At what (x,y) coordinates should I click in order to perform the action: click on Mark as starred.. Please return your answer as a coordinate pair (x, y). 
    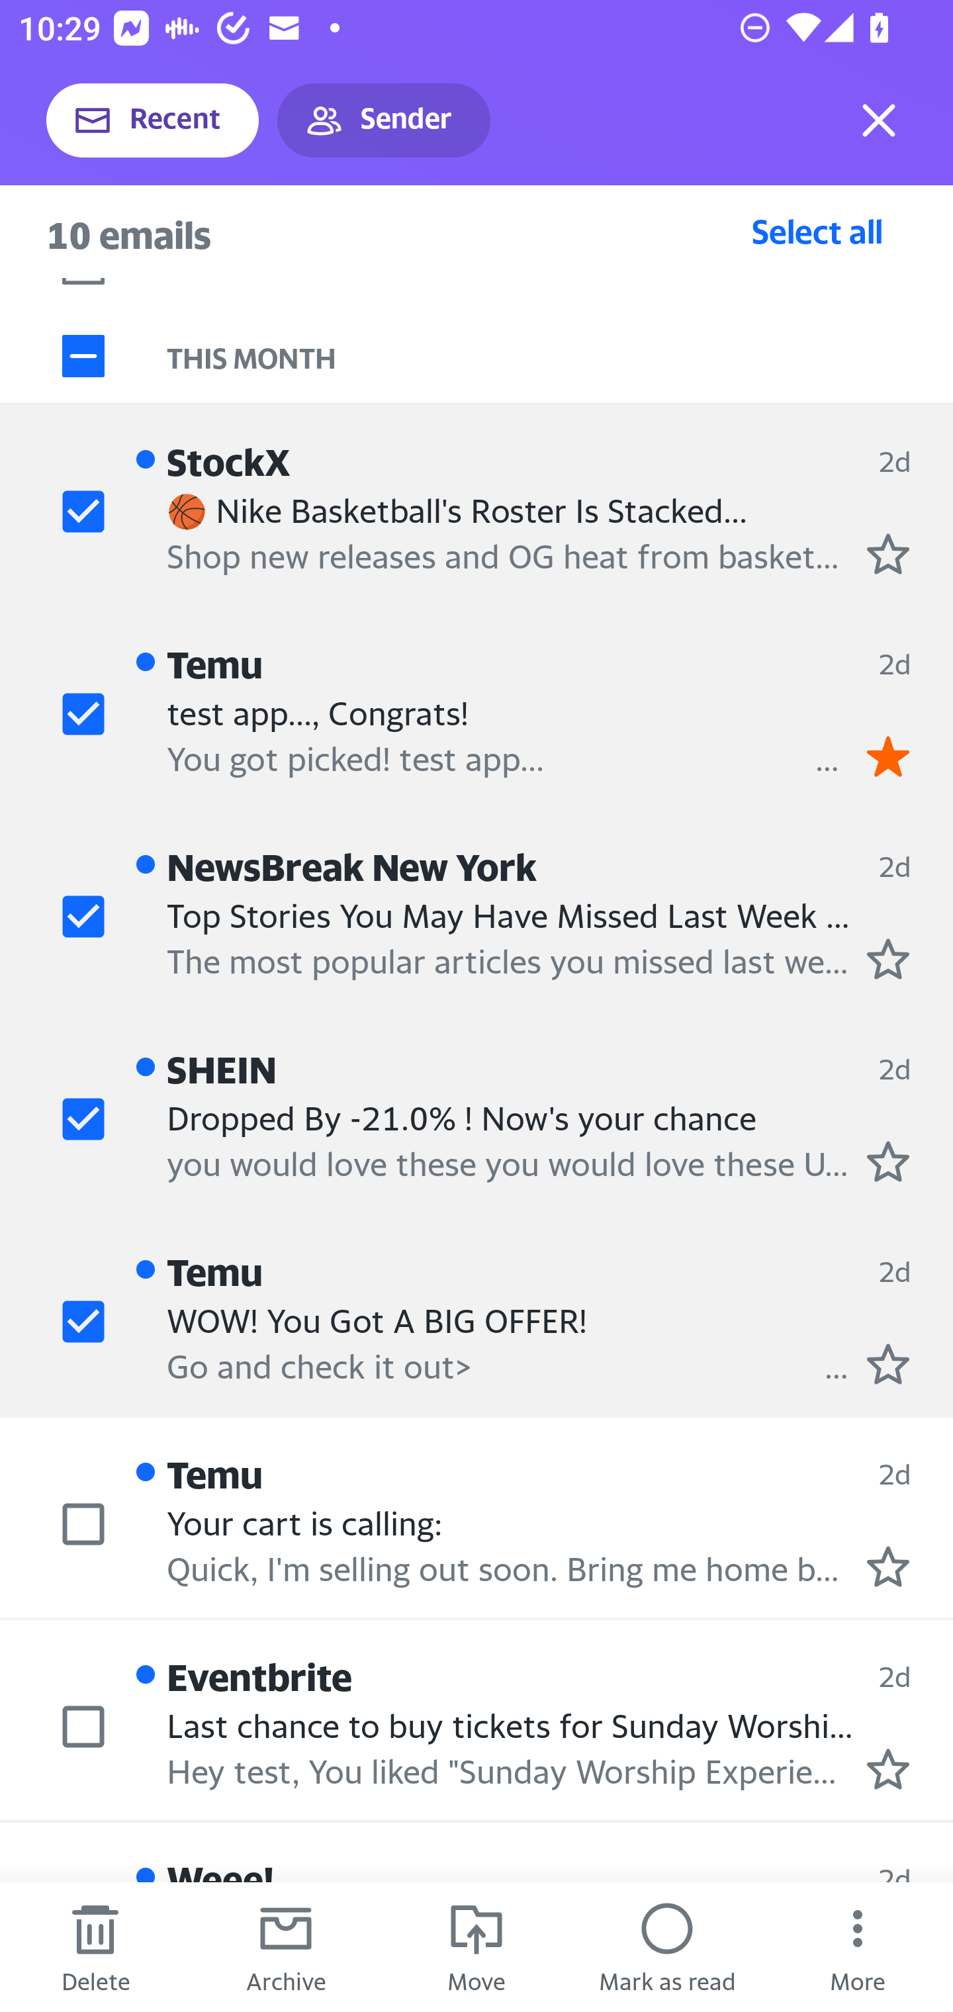
    Looking at the image, I should click on (888, 1769).